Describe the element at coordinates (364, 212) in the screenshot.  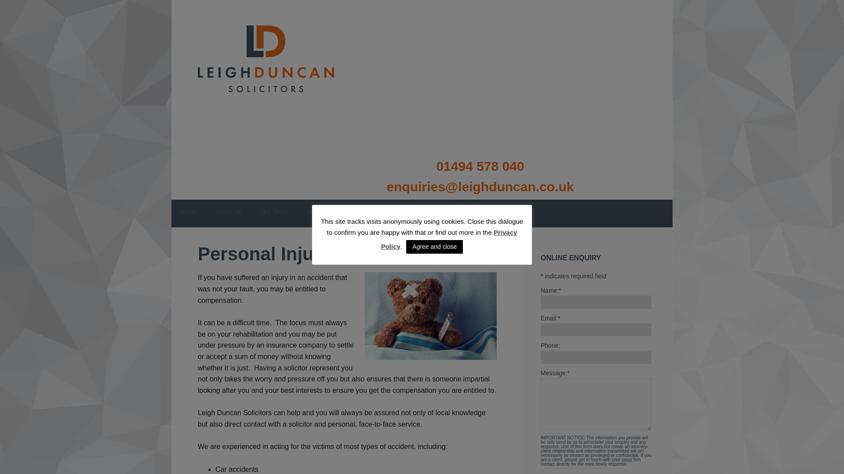
I see `Our Prices` at that location.